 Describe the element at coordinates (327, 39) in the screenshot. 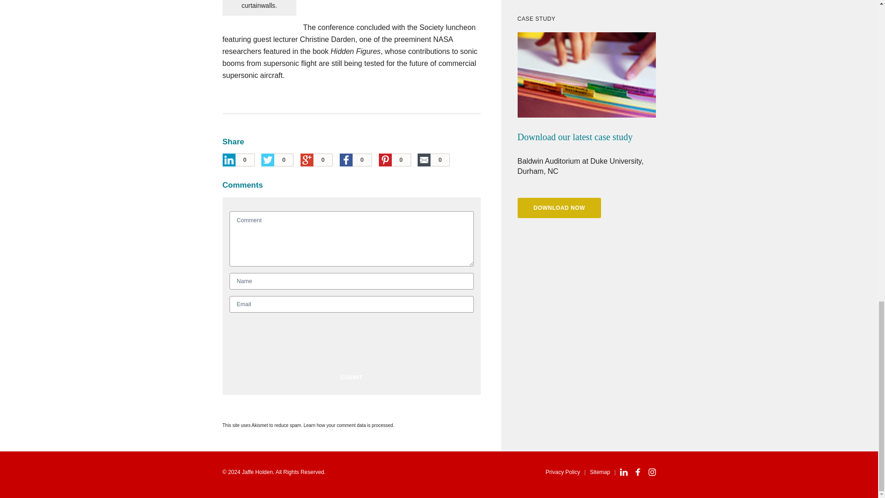

I see `Christine Darden` at that location.